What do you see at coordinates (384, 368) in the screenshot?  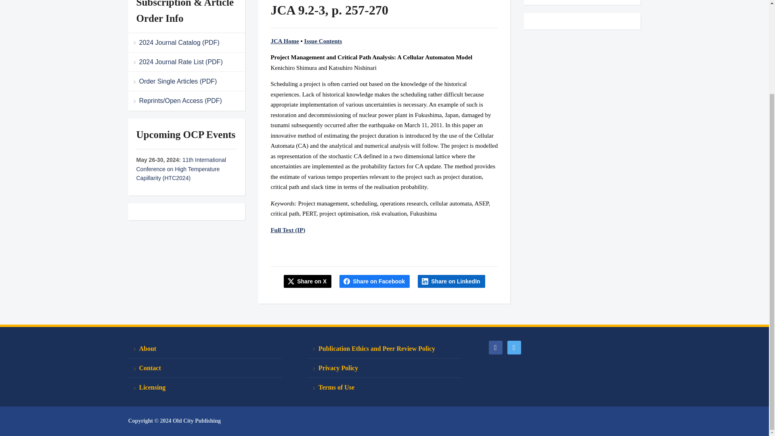 I see `Privacy Policy` at bounding box center [384, 368].